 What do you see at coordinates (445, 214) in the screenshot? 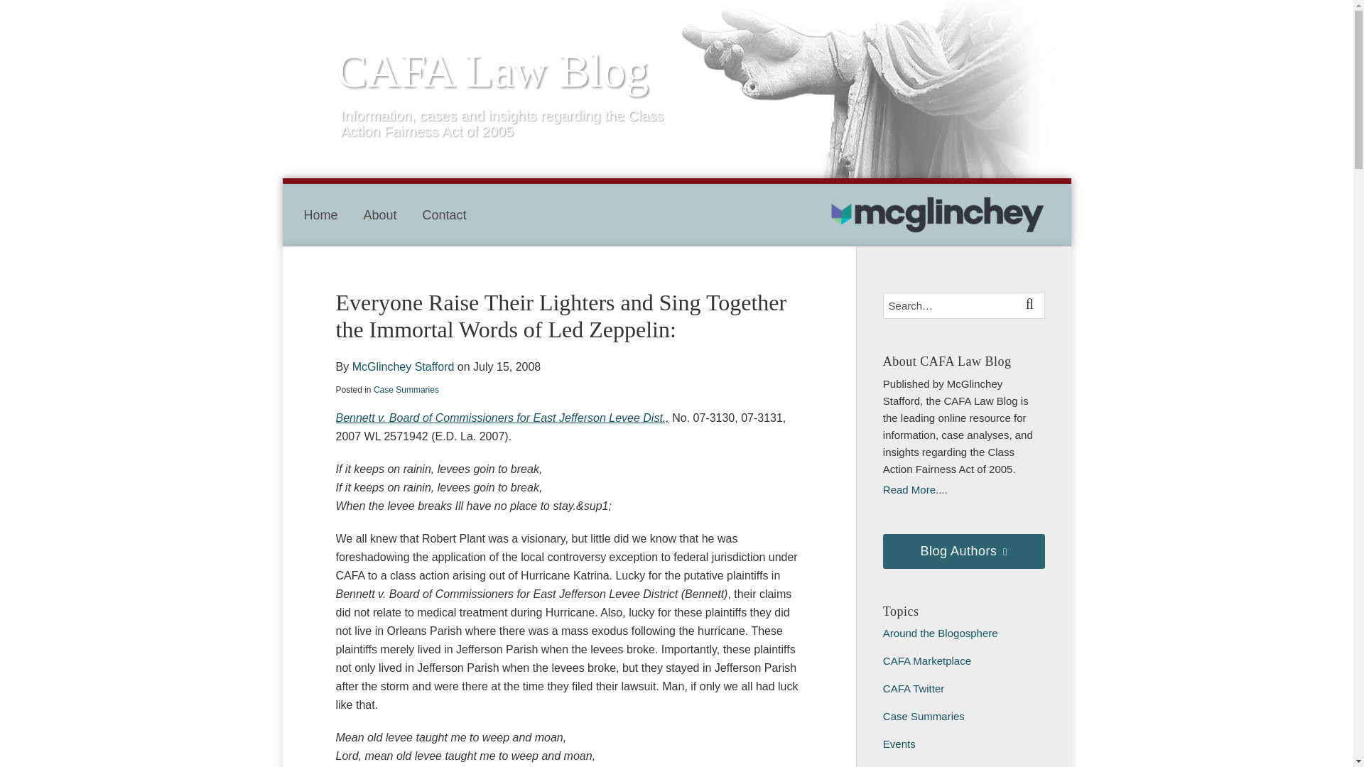
I see `Contact` at bounding box center [445, 214].